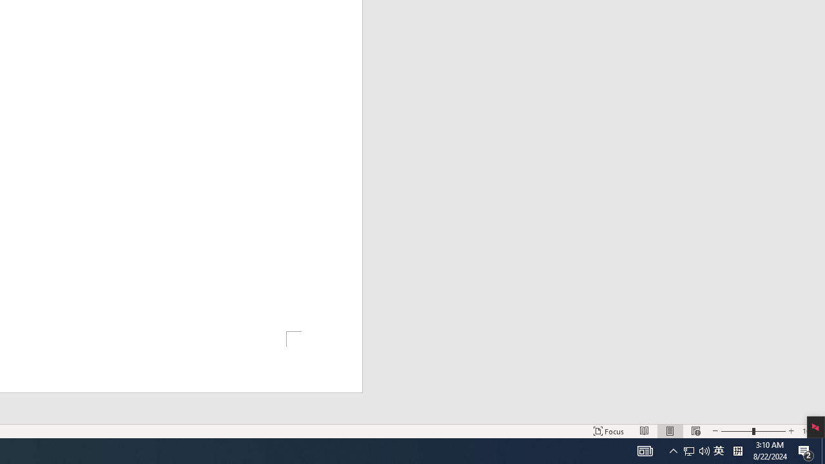 The image size is (825, 464). I want to click on Web Layout, so click(695, 430).